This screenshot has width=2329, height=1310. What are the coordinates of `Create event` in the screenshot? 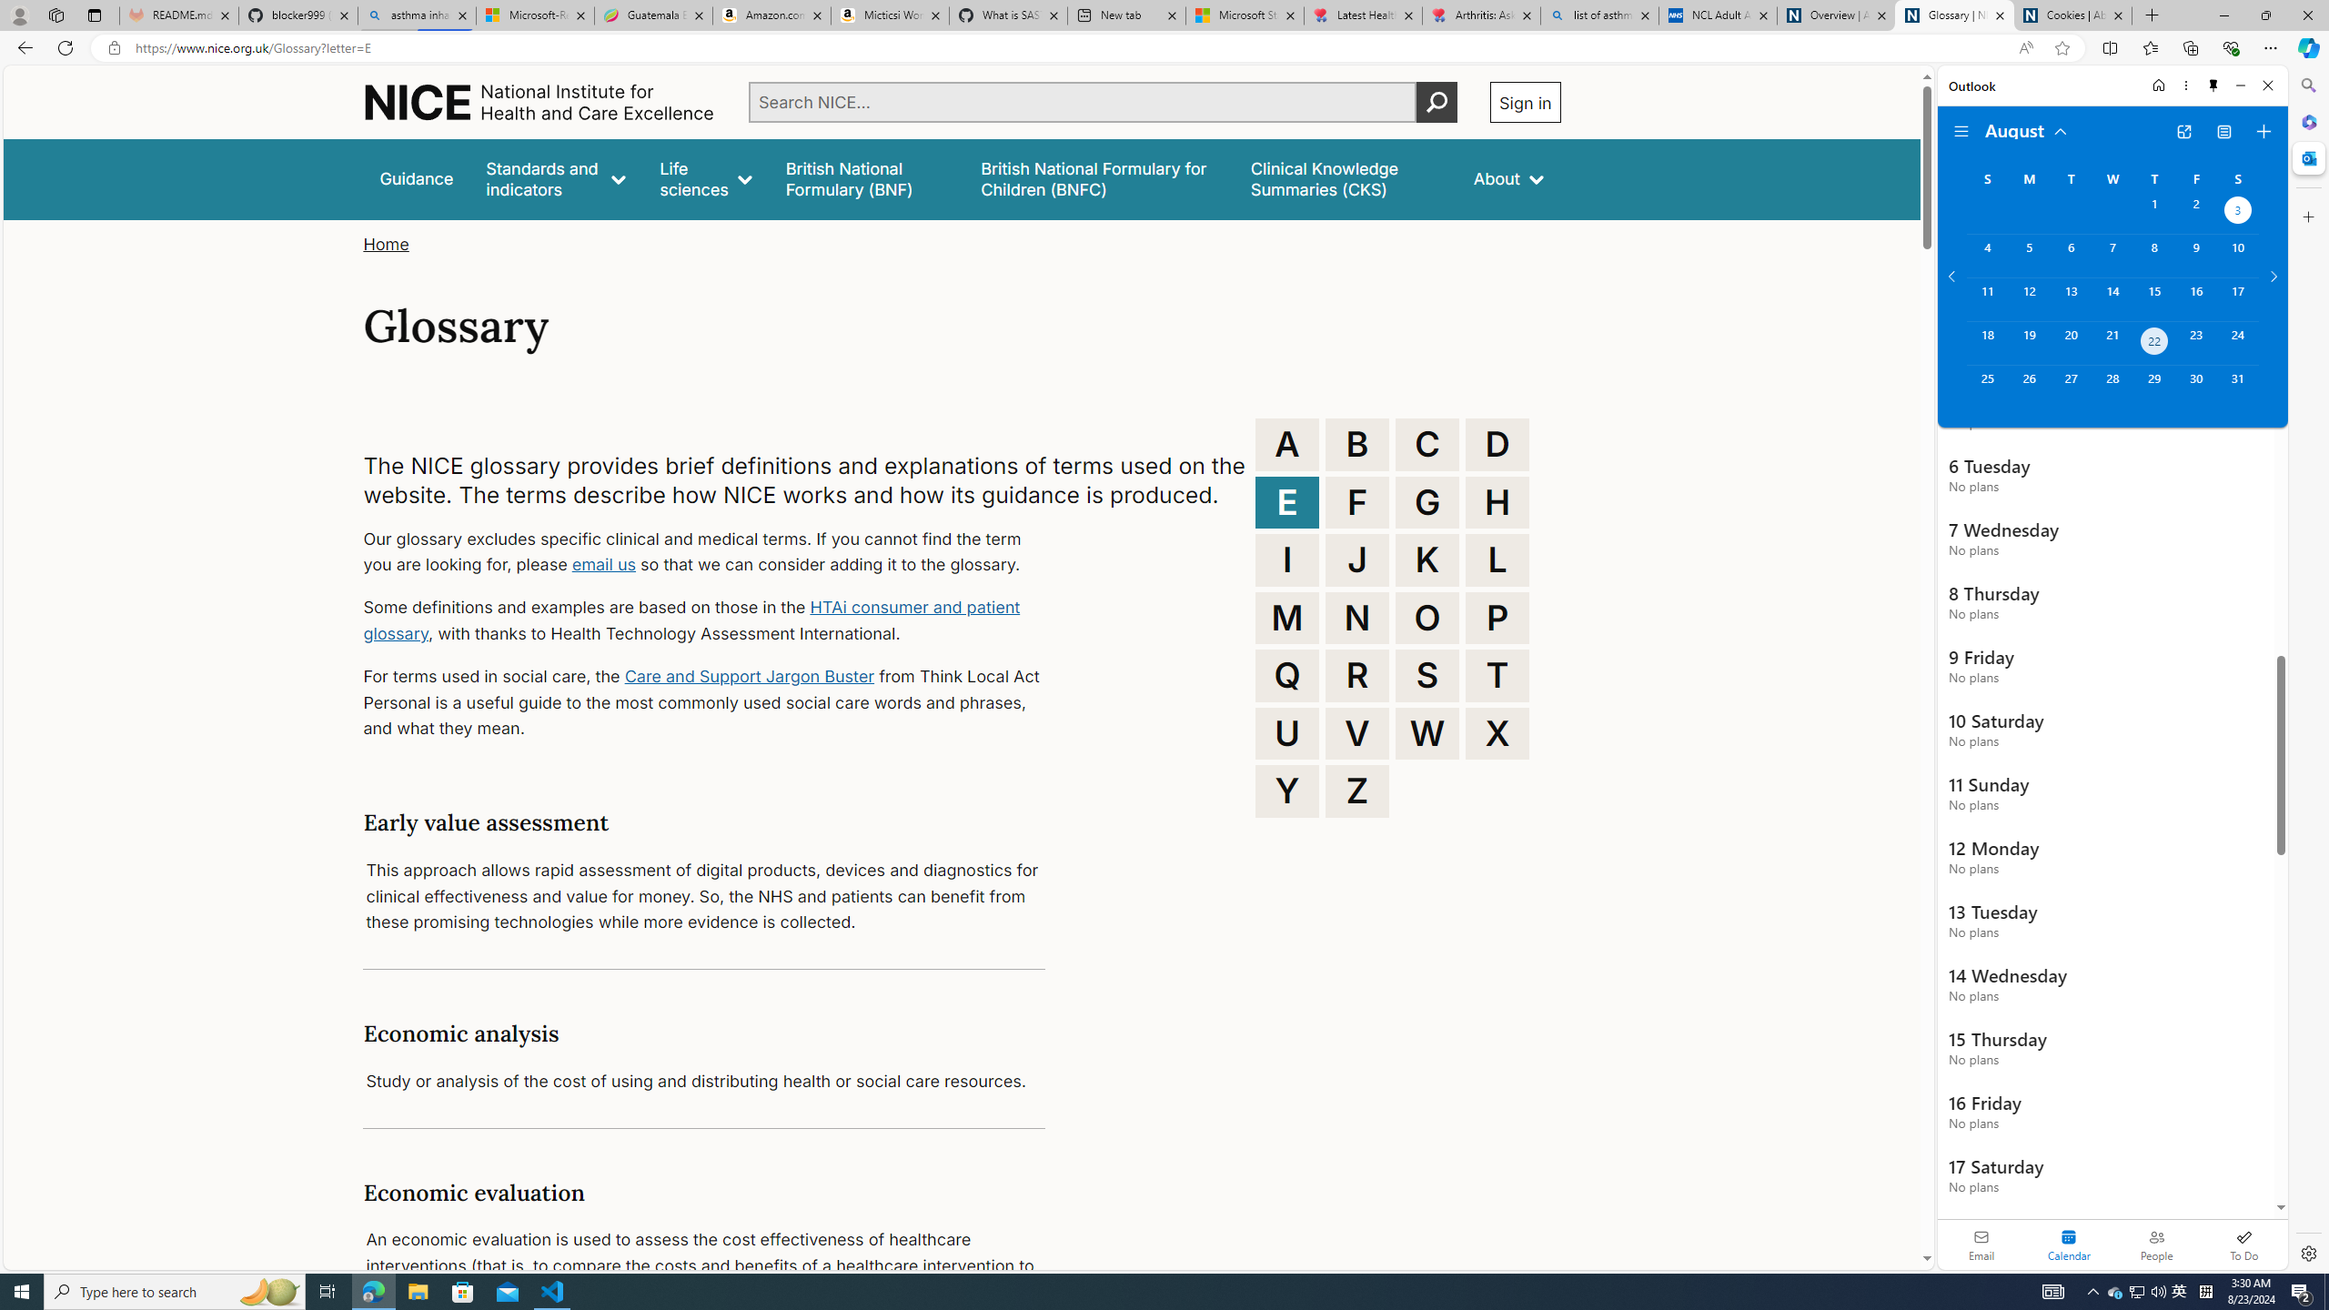 It's located at (2263, 132).